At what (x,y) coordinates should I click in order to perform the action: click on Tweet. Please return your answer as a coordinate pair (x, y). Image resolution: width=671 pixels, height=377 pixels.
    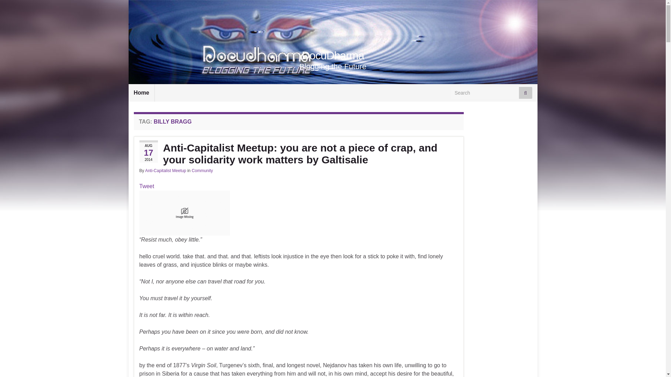
    Looking at the image, I should click on (146, 186).